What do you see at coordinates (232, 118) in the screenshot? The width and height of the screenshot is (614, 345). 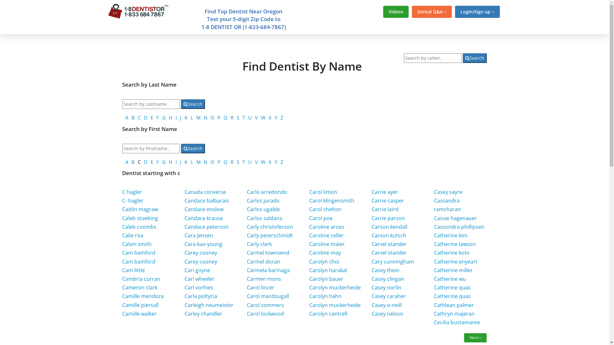 I see `R` at bounding box center [232, 118].